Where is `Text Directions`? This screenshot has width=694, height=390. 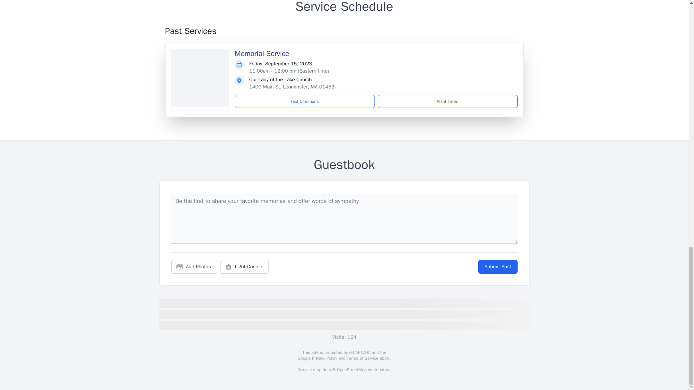
Text Directions is located at coordinates (305, 101).